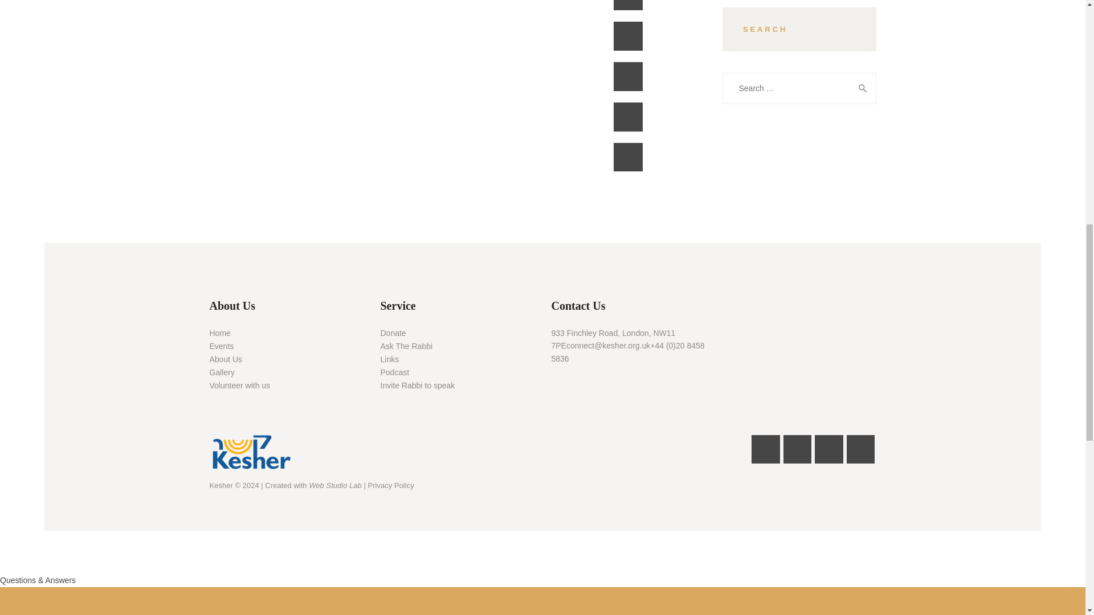 This screenshot has width=1094, height=615. Describe the element at coordinates (860, 88) in the screenshot. I see `Search` at that location.